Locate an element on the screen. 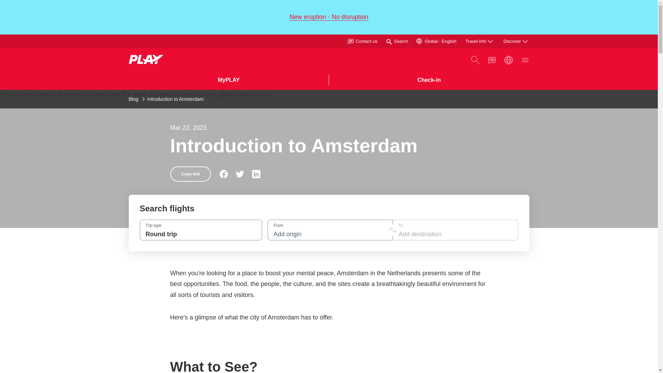 This screenshot has height=373, width=663. MyPLAY is located at coordinates (229, 80).